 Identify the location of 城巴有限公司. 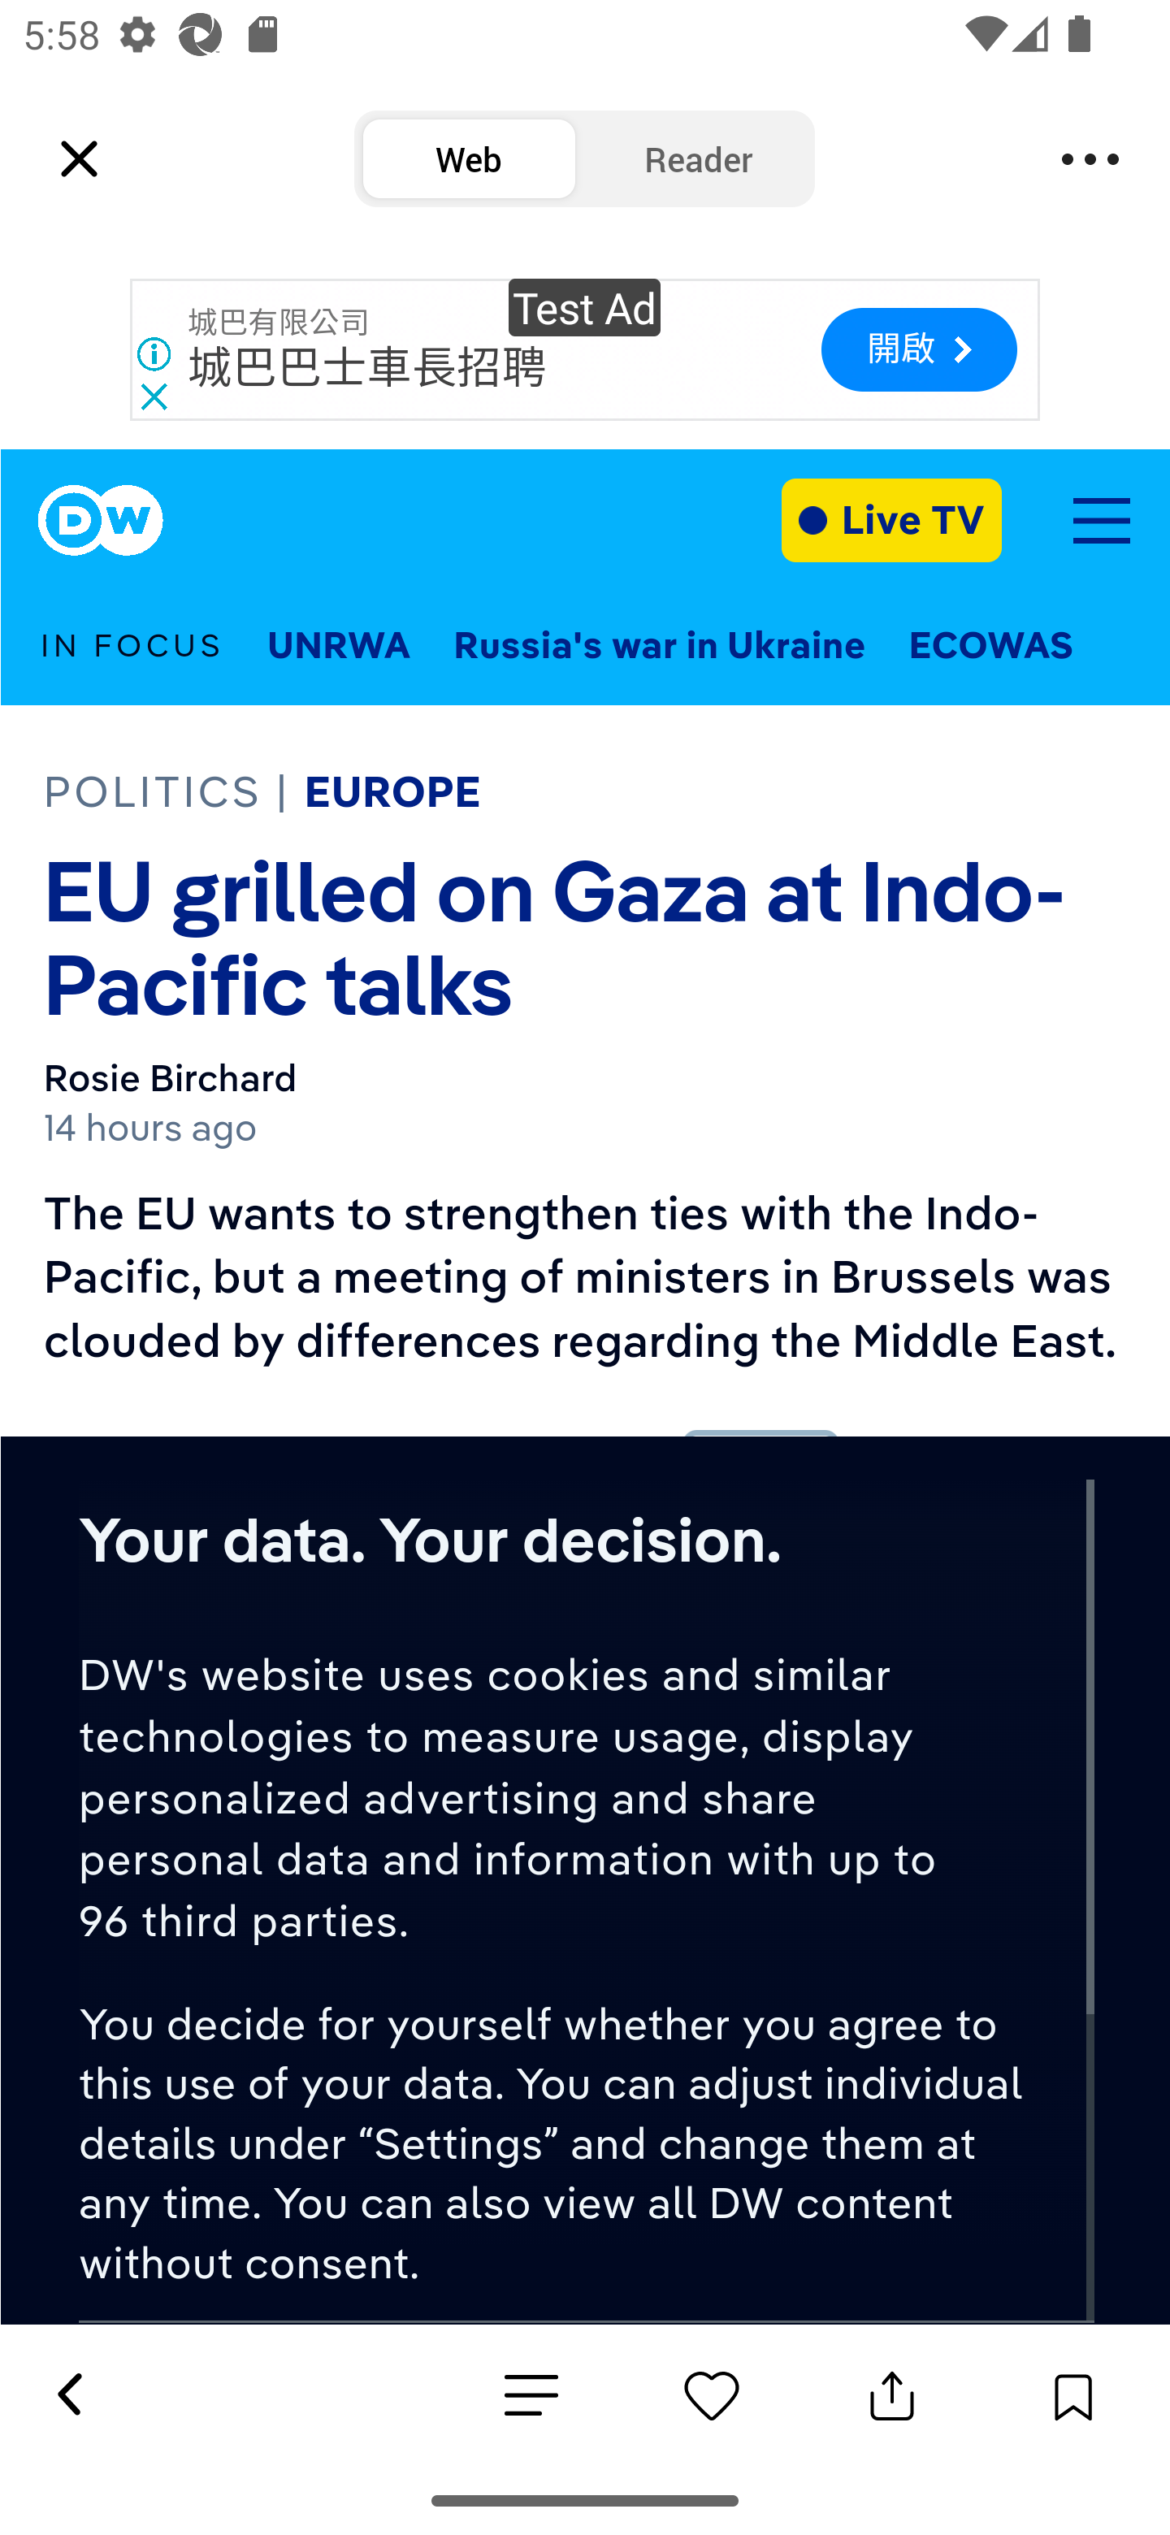
(279, 323).